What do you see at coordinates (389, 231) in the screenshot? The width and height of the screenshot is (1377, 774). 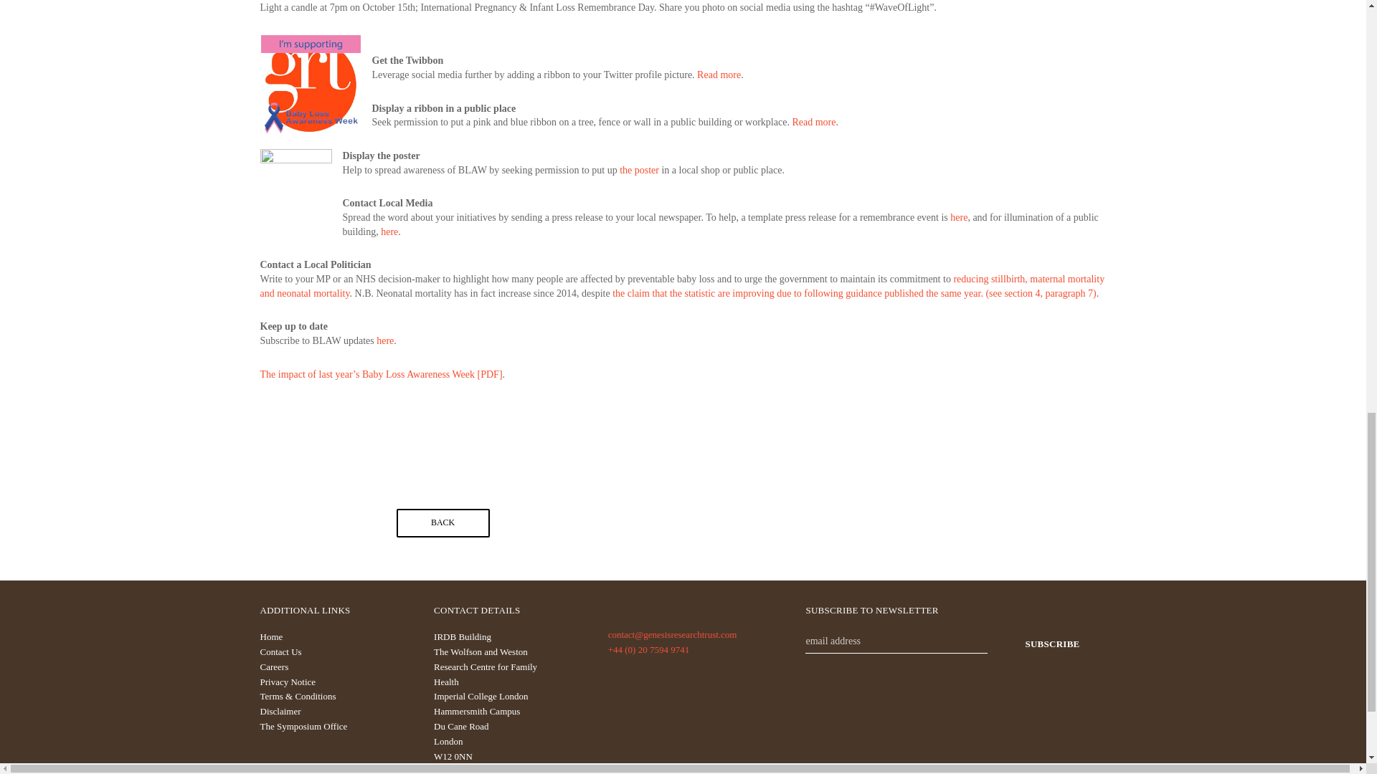 I see `here` at bounding box center [389, 231].